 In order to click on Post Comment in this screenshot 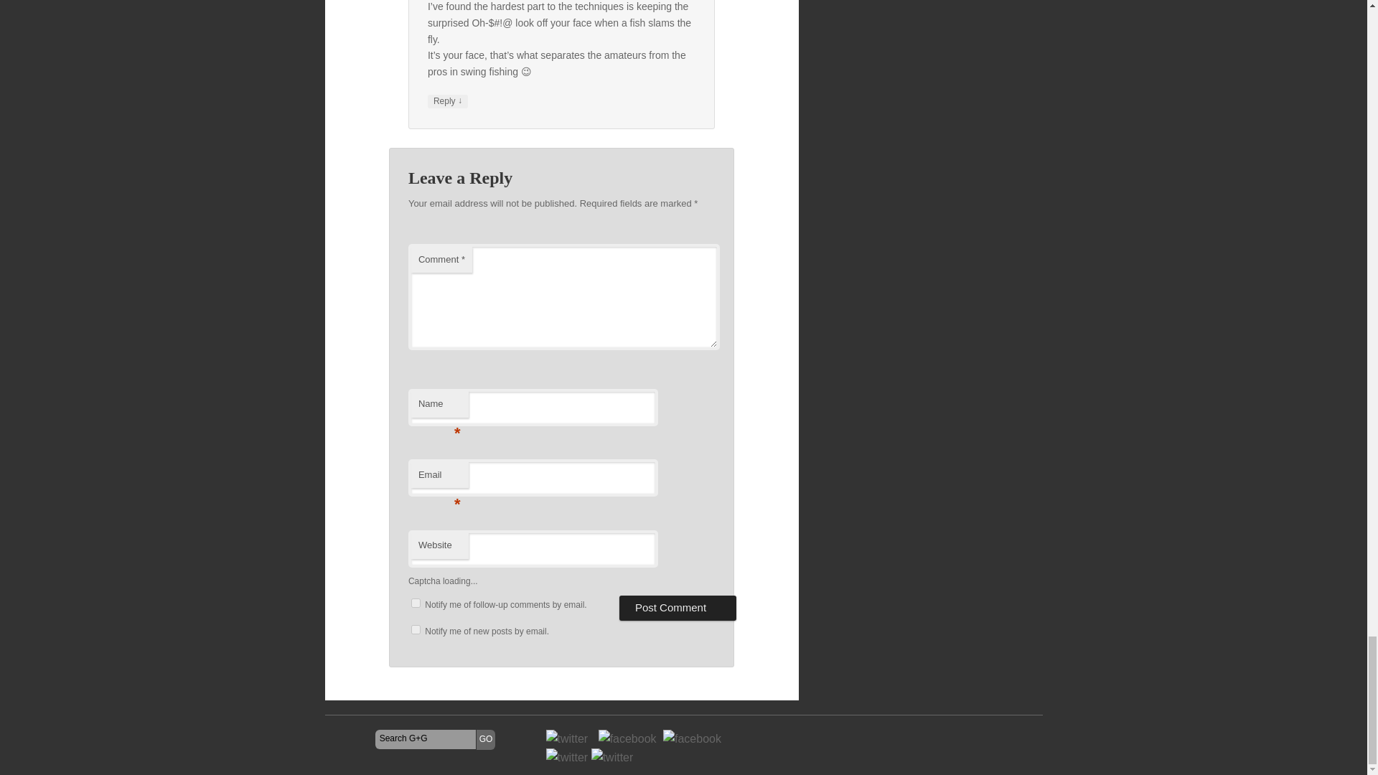, I will do `click(678, 608)`.